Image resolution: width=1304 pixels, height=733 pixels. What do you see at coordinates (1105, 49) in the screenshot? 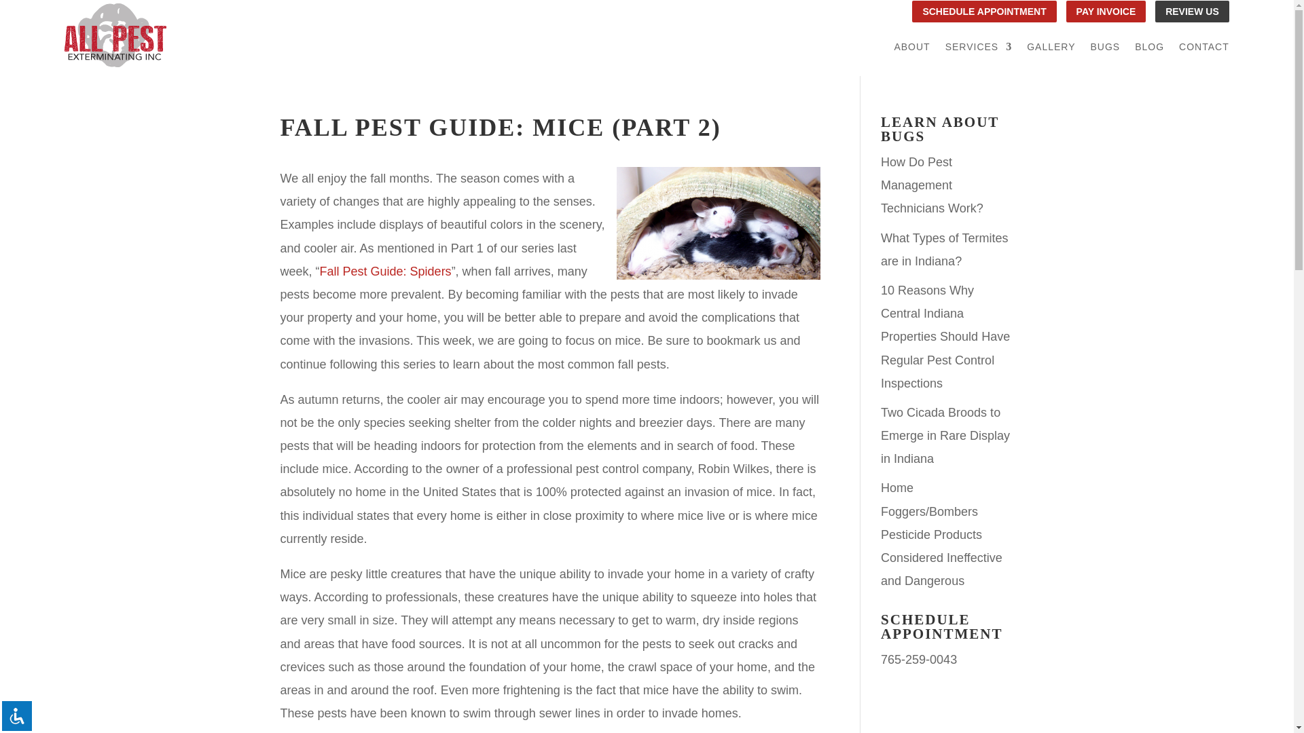
I see `BUGS` at bounding box center [1105, 49].